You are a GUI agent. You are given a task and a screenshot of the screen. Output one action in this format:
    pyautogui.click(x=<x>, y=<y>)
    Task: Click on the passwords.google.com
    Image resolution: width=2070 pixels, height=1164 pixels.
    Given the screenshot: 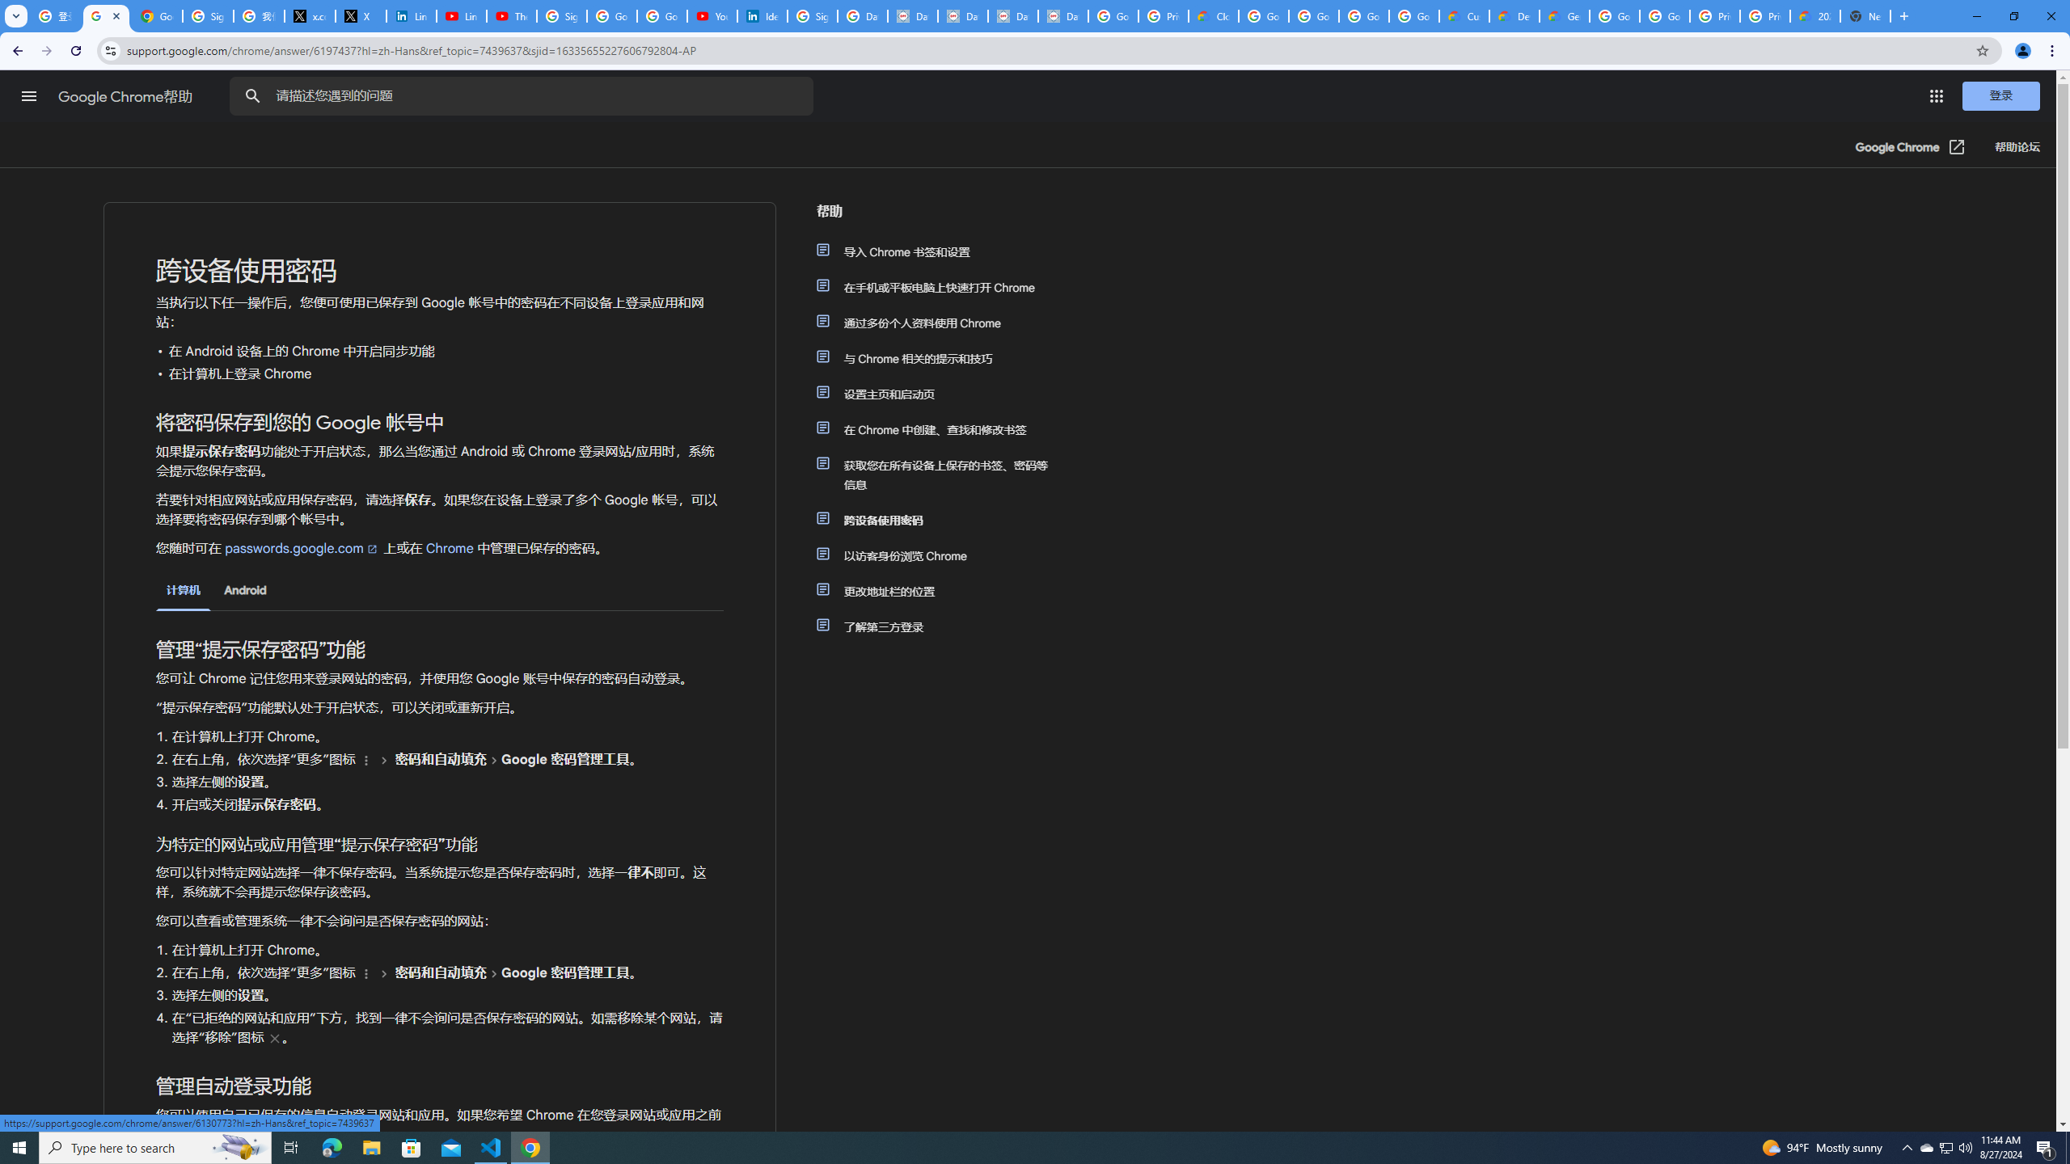 What is the action you would take?
    pyautogui.click(x=303, y=548)
    